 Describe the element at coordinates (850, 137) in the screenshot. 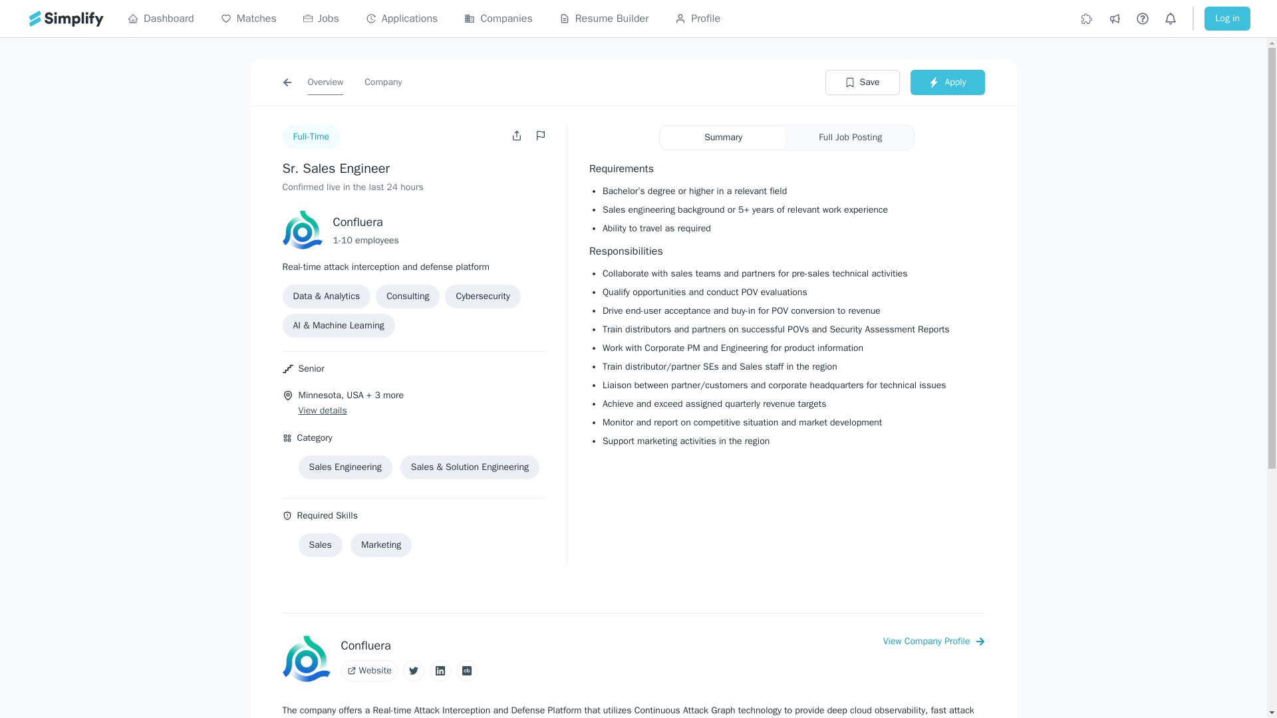

I see `Full Job Posting` at that location.